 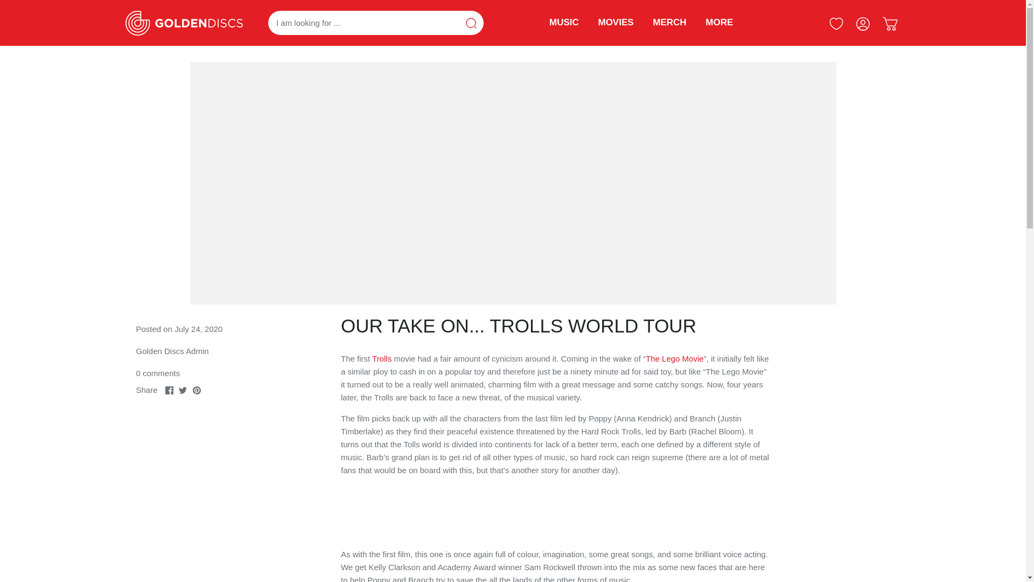 What do you see at coordinates (569, 23) in the screenshot?
I see `MUSIC` at bounding box center [569, 23].